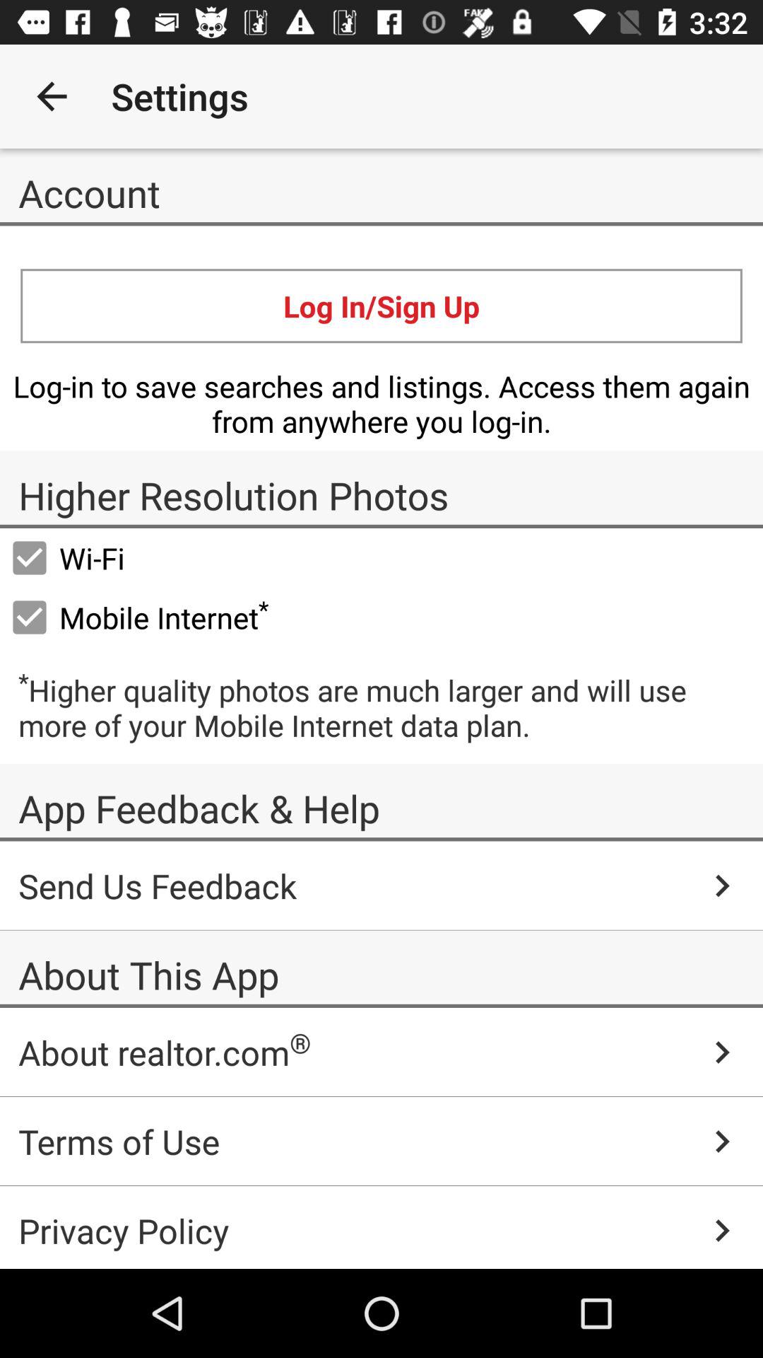 This screenshot has height=1358, width=763. Describe the element at coordinates (52, 96) in the screenshot. I see `go to previous` at that location.